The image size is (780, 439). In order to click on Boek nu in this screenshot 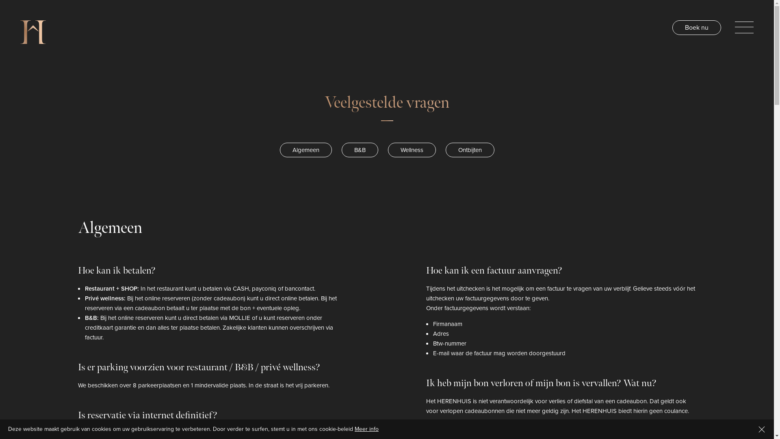, I will do `click(697, 28)`.